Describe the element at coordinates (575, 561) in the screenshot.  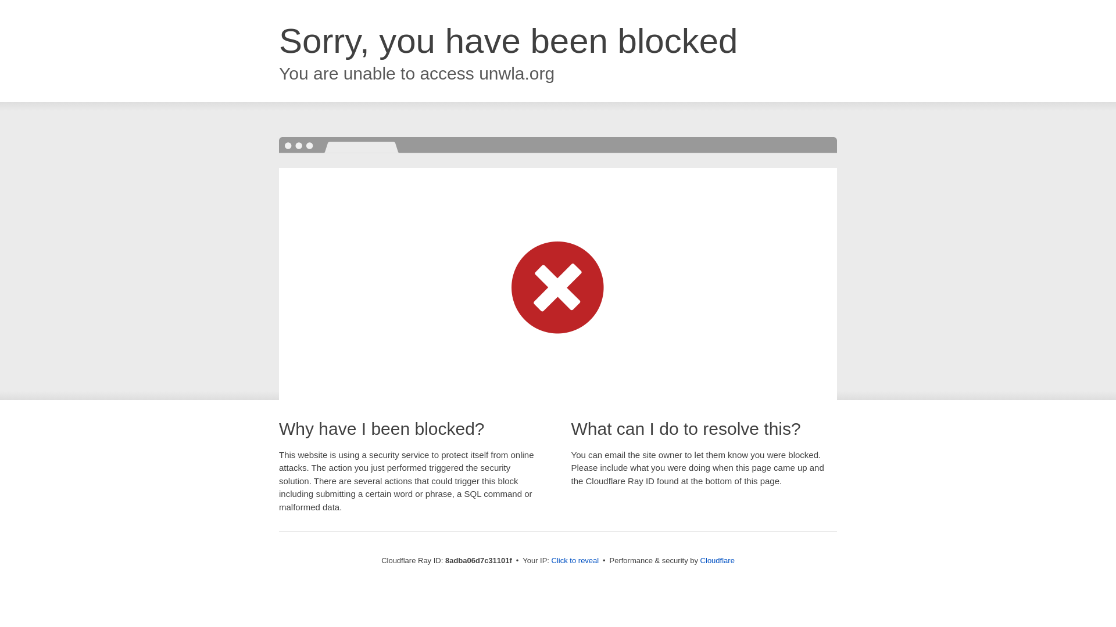
I see `Click to reveal` at that location.